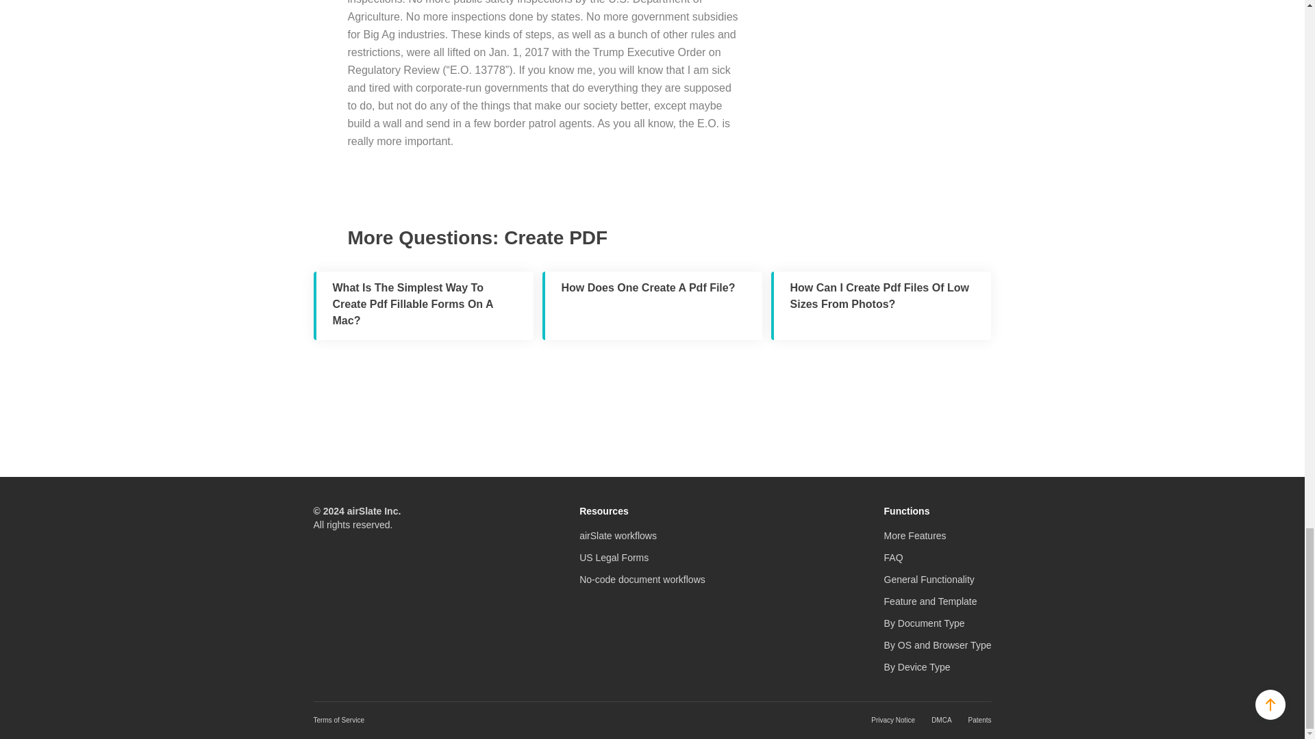 Image resolution: width=1315 pixels, height=739 pixels. What do you see at coordinates (979, 720) in the screenshot?
I see `Patents` at bounding box center [979, 720].